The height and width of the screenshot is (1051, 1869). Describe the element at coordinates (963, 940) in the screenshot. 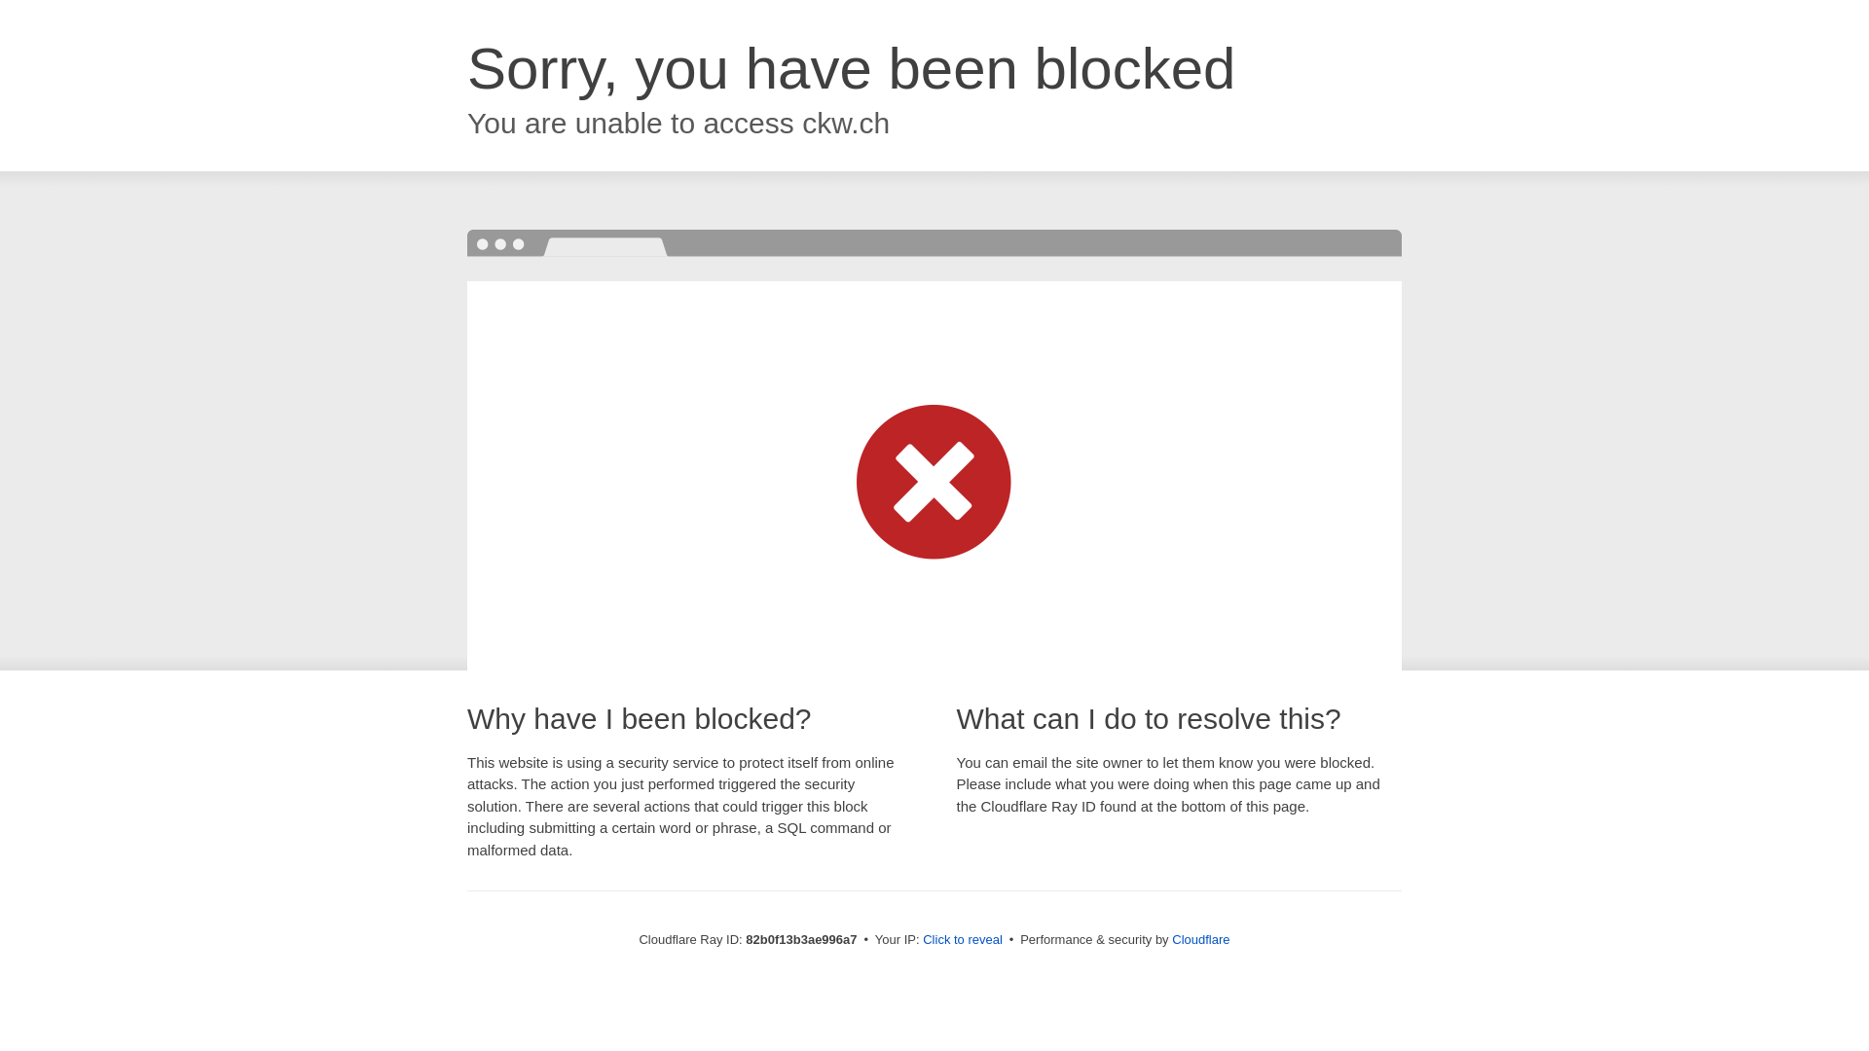

I see `Click to reveal` at that location.